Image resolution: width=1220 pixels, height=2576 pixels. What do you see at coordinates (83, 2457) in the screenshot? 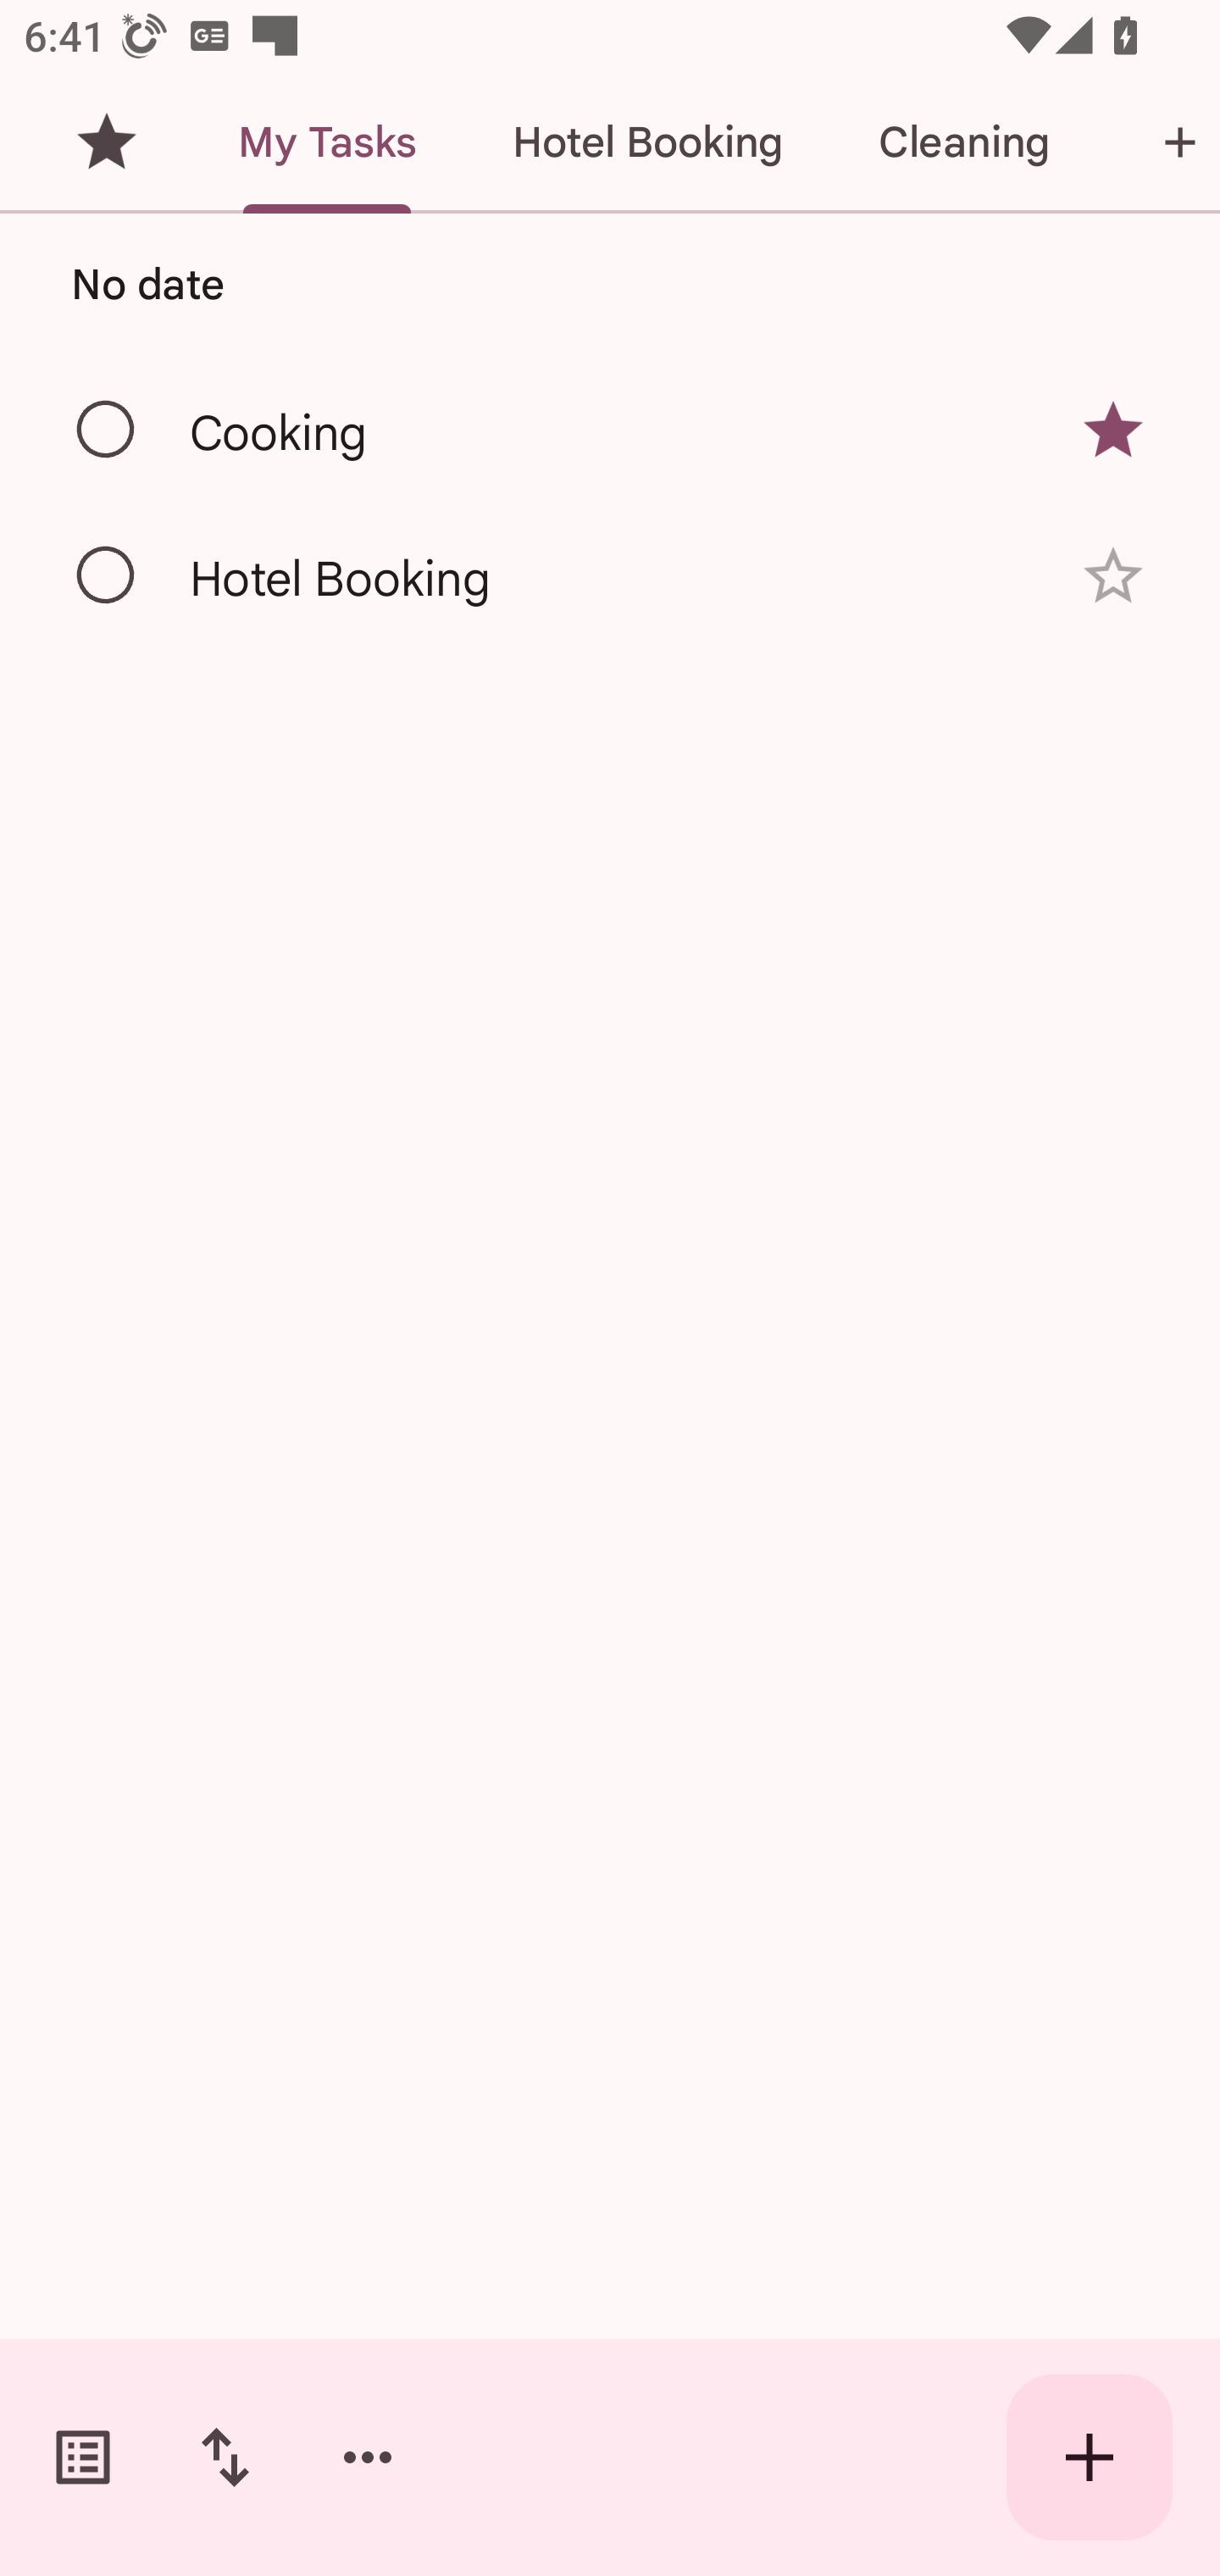
I see `Switch task lists` at bounding box center [83, 2457].